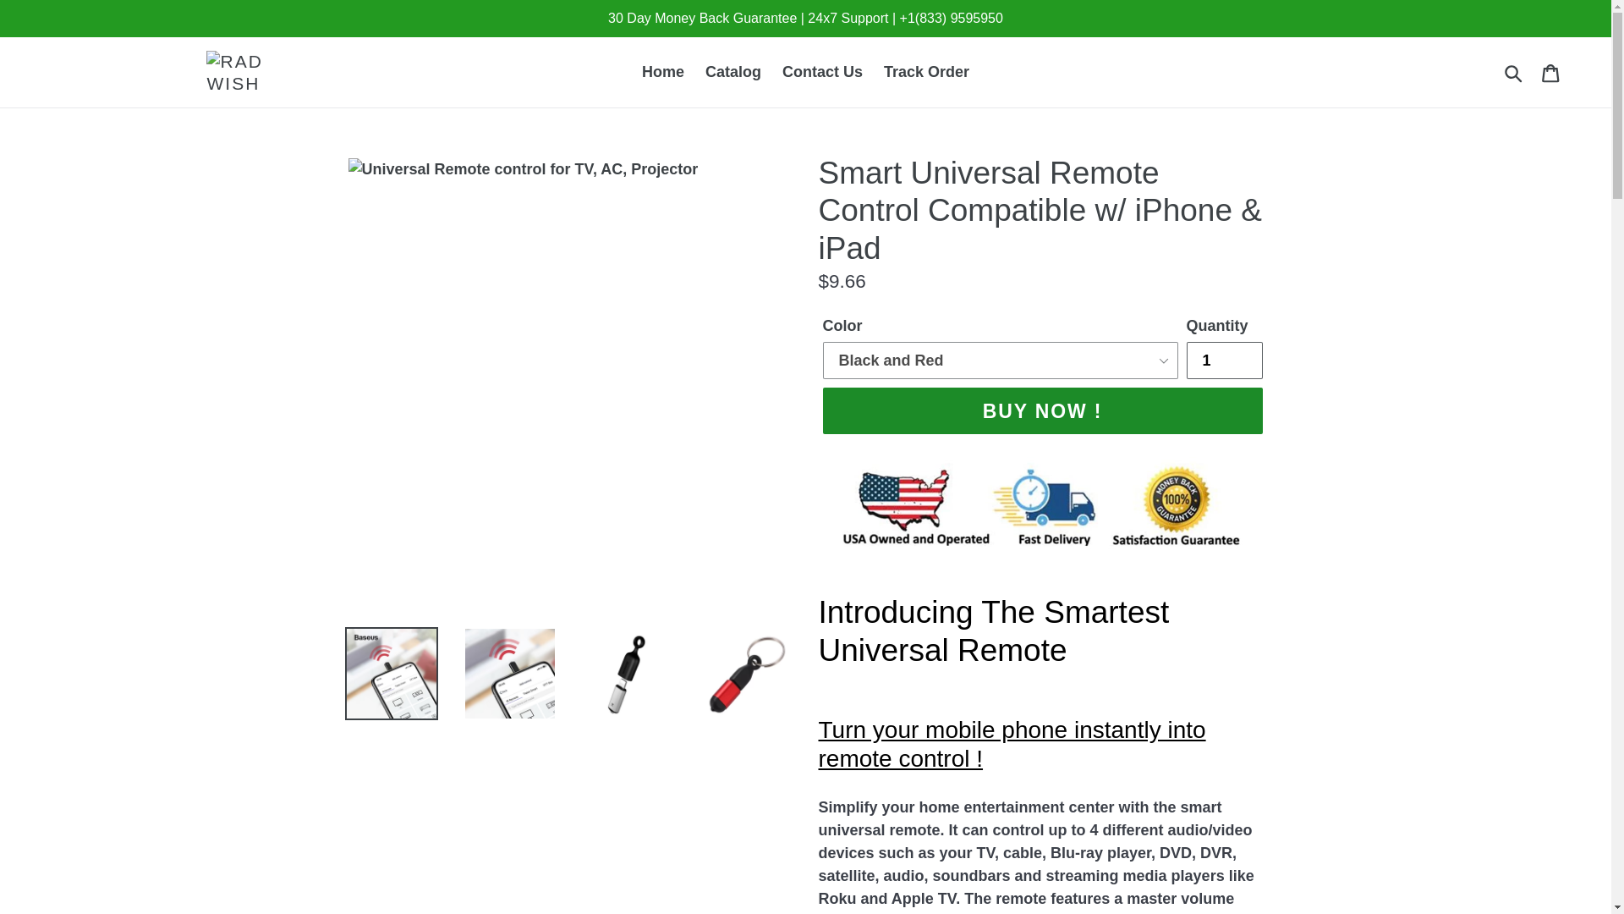 The image size is (1624, 914). Describe the element at coordinates (925, 72) in the screenshot. I see `Track Order` at that location.